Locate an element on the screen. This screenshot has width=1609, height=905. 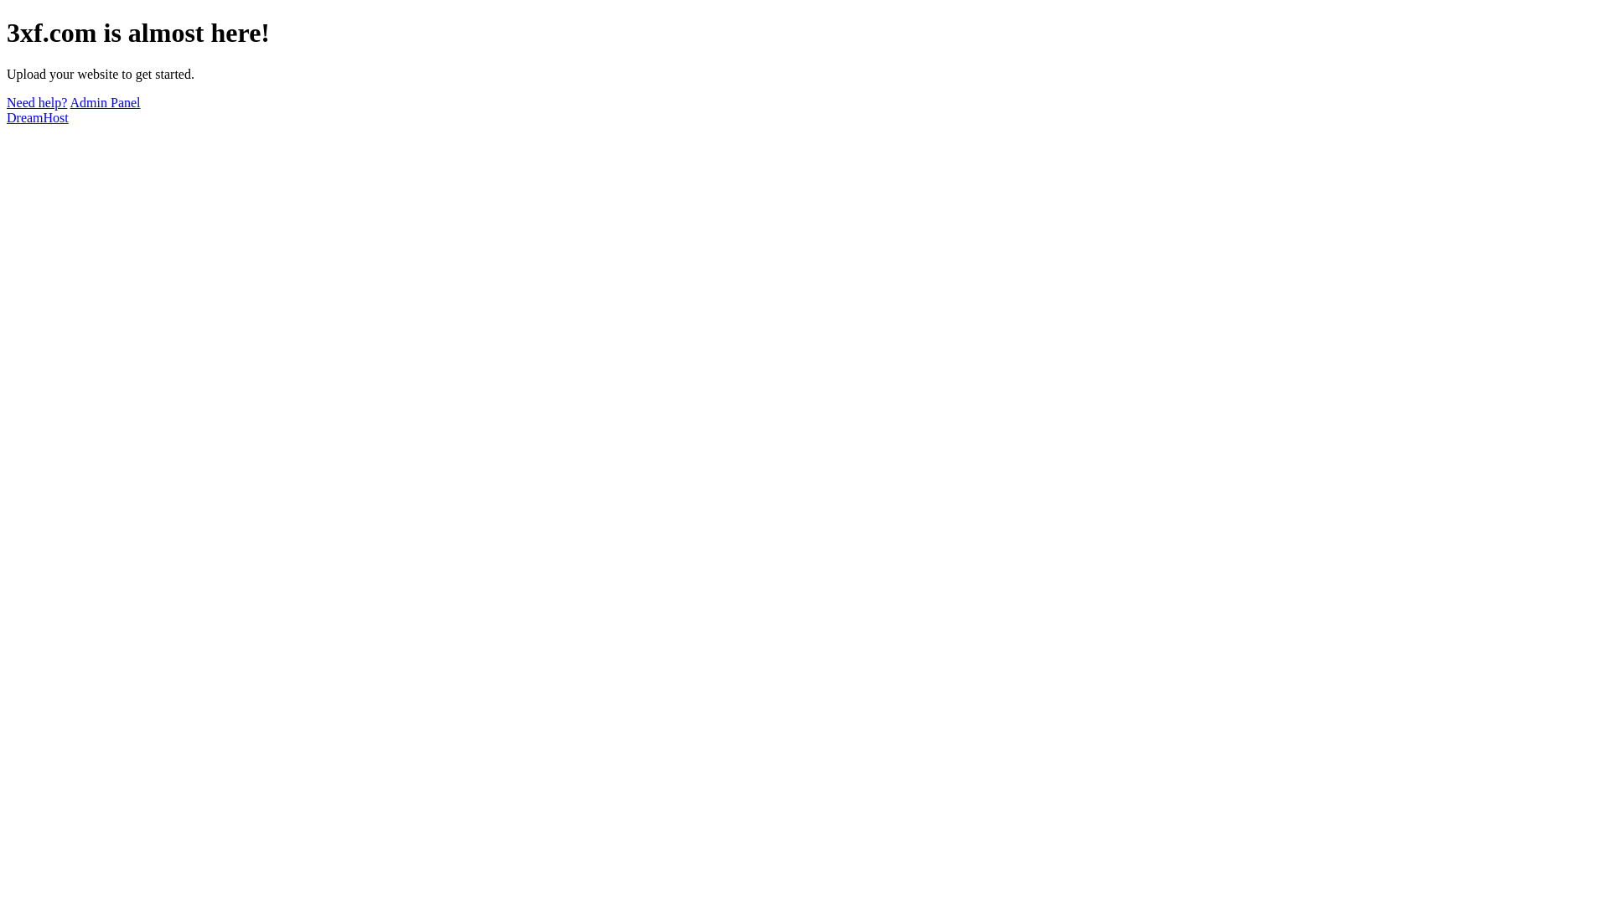
Admin Panel is located at coordinates (106, 102).